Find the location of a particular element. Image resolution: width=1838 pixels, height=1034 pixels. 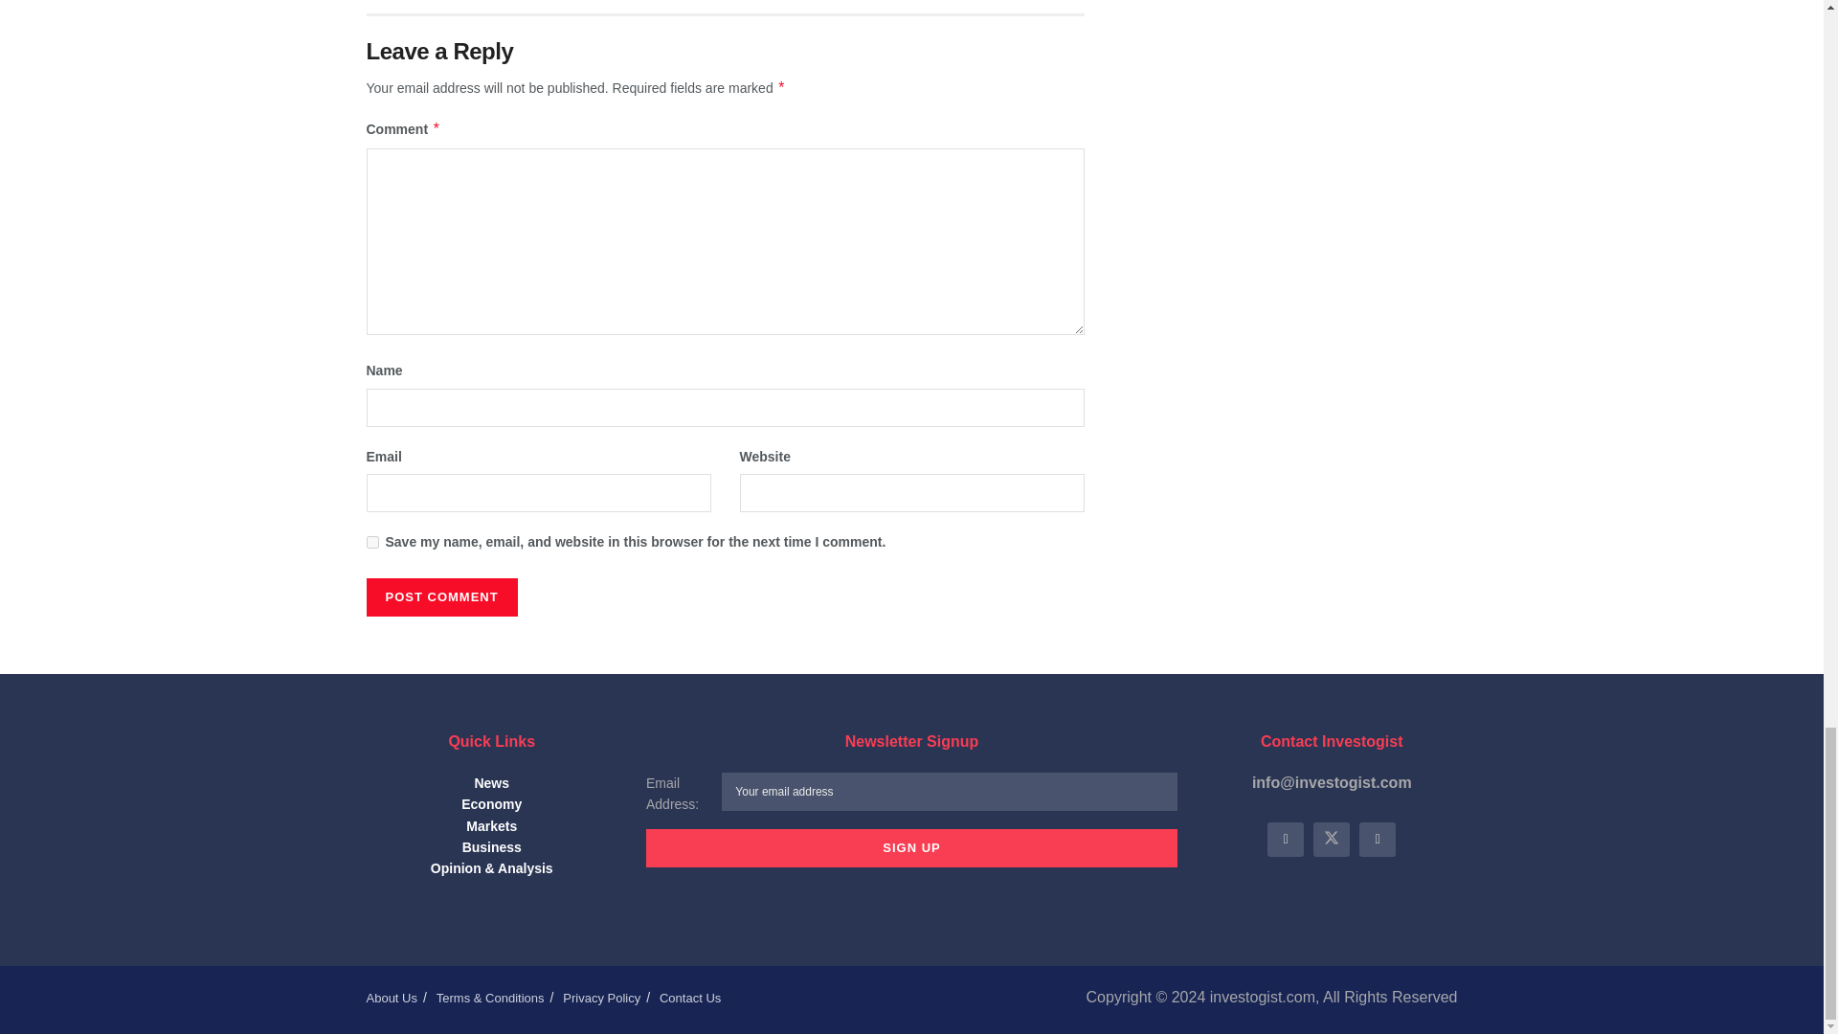

Post Comment is located at coordinates (440, 596).